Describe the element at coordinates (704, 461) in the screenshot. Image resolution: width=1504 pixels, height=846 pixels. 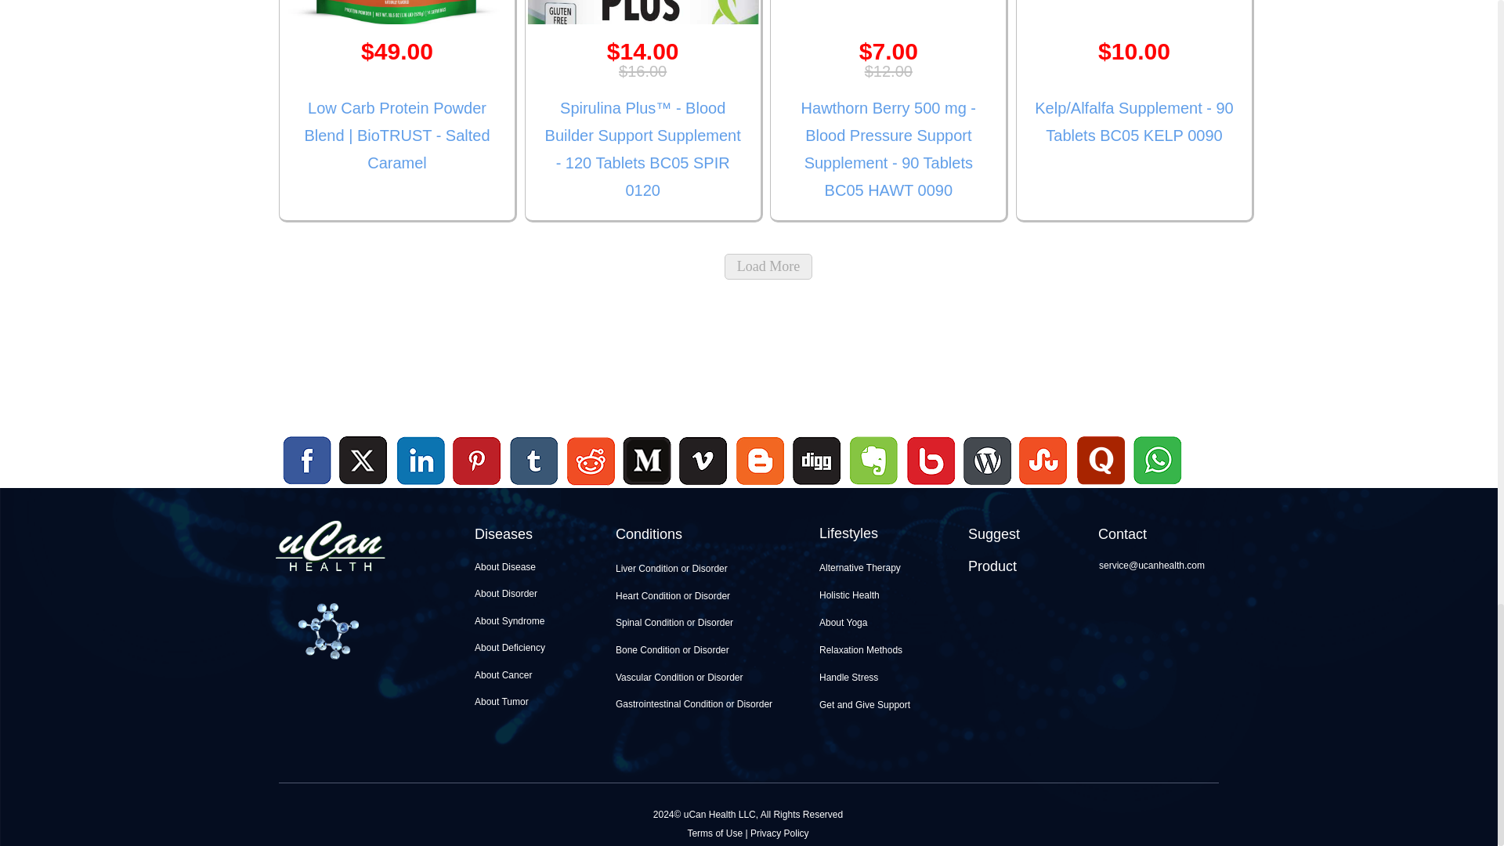
I see `Vimeo` at that location.